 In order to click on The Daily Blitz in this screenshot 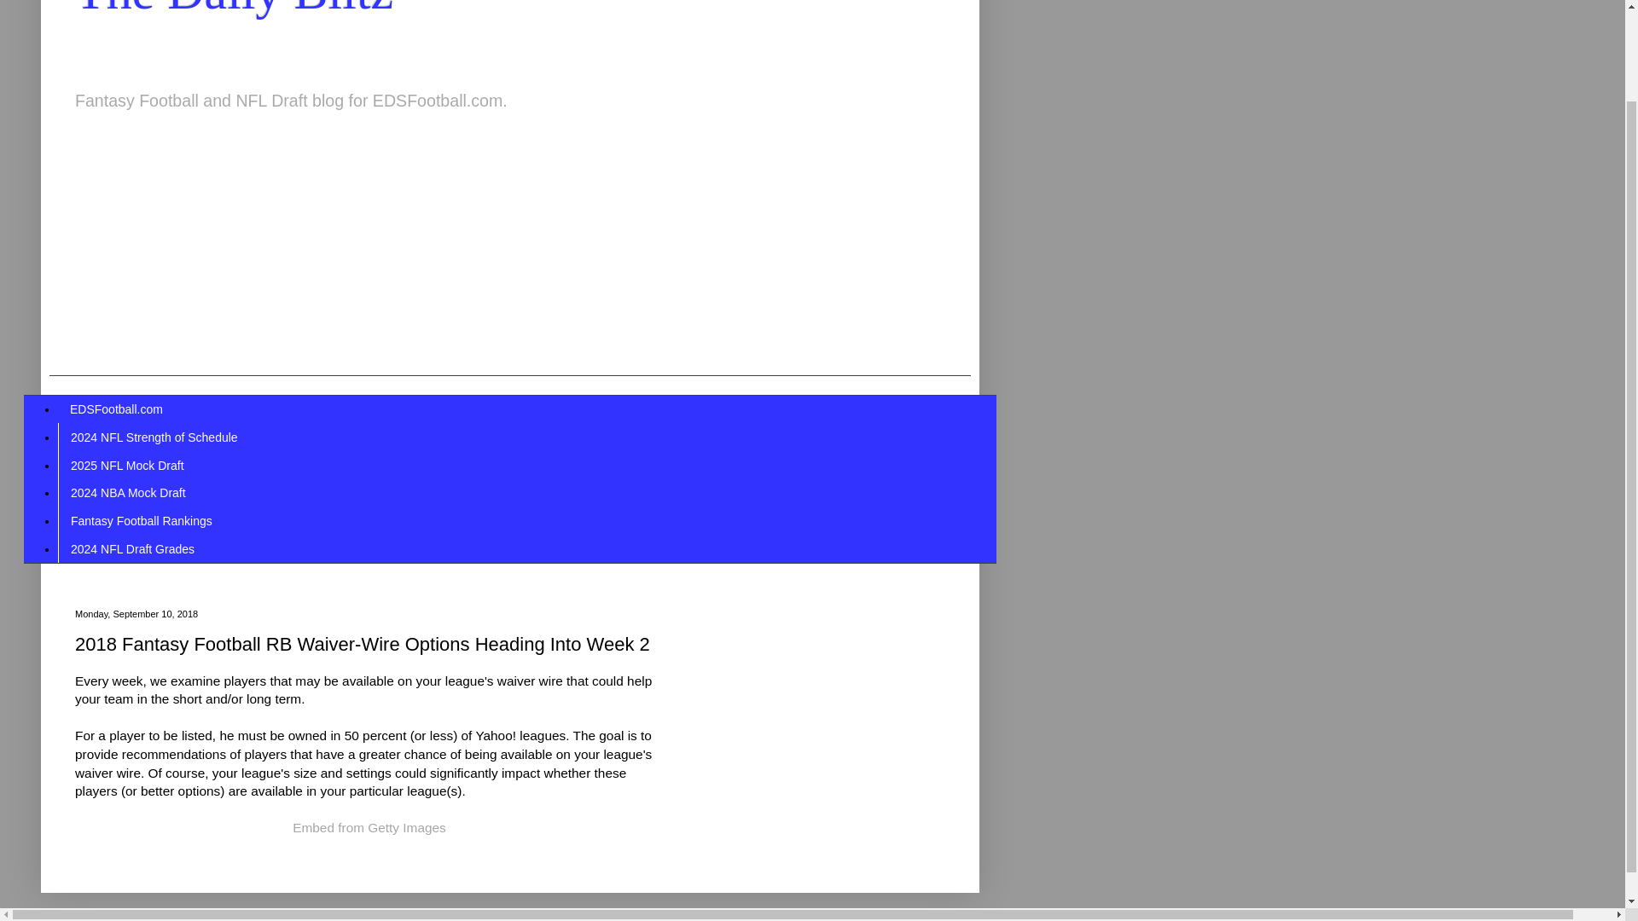, I will do `click(234, 9)`.